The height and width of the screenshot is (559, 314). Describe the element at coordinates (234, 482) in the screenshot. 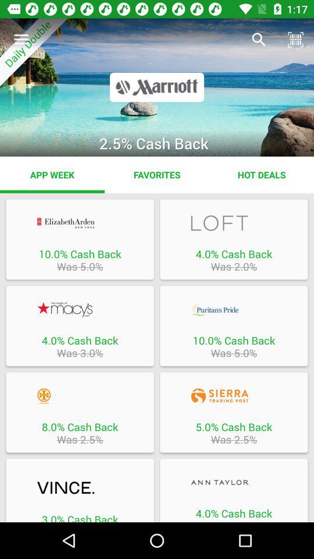

I see `4 cashback at ann taylor` at that location.